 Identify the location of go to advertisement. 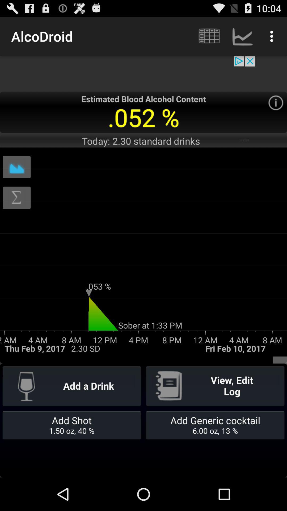
(143, 73).